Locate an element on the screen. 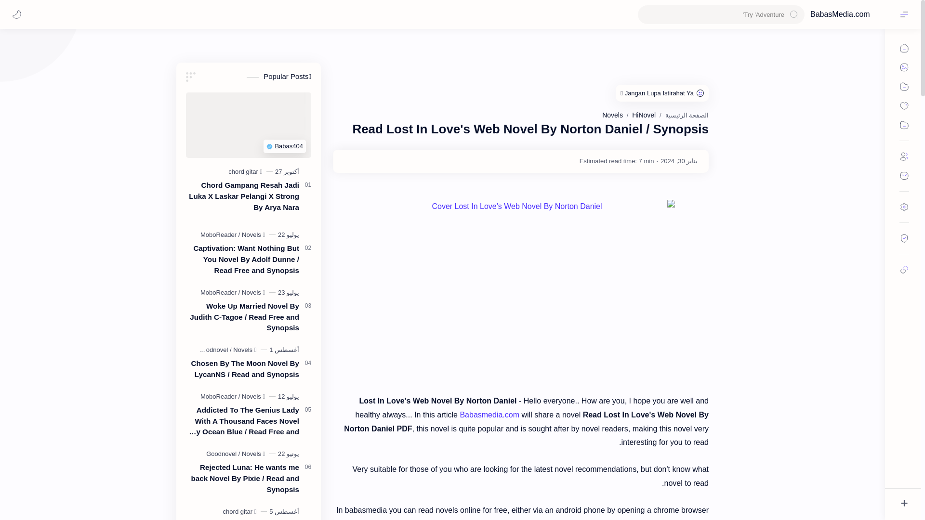  HiNovel is located at coordinates (644, 115).